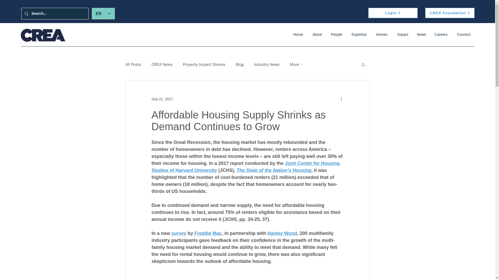 This screenshot has width=499, height=280. Describe the element at coordinates (336, 34) in the screenshot. I see `People` at that location.